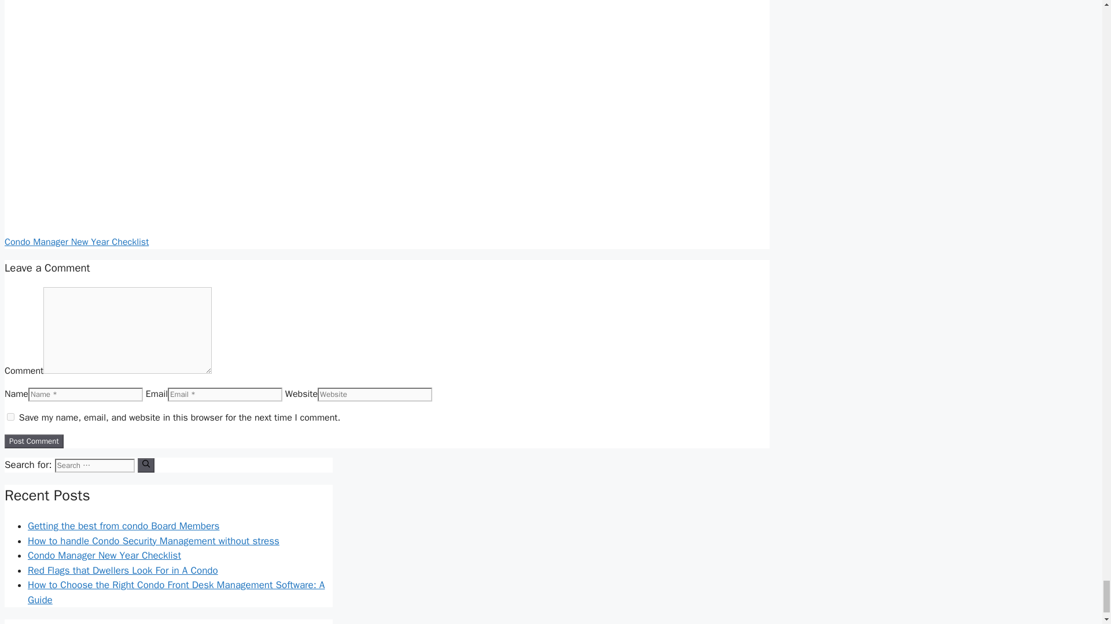  What do you see at coordinates (10, 416) in the screenshot?
I see `yes` at bounding box center [10, 416].